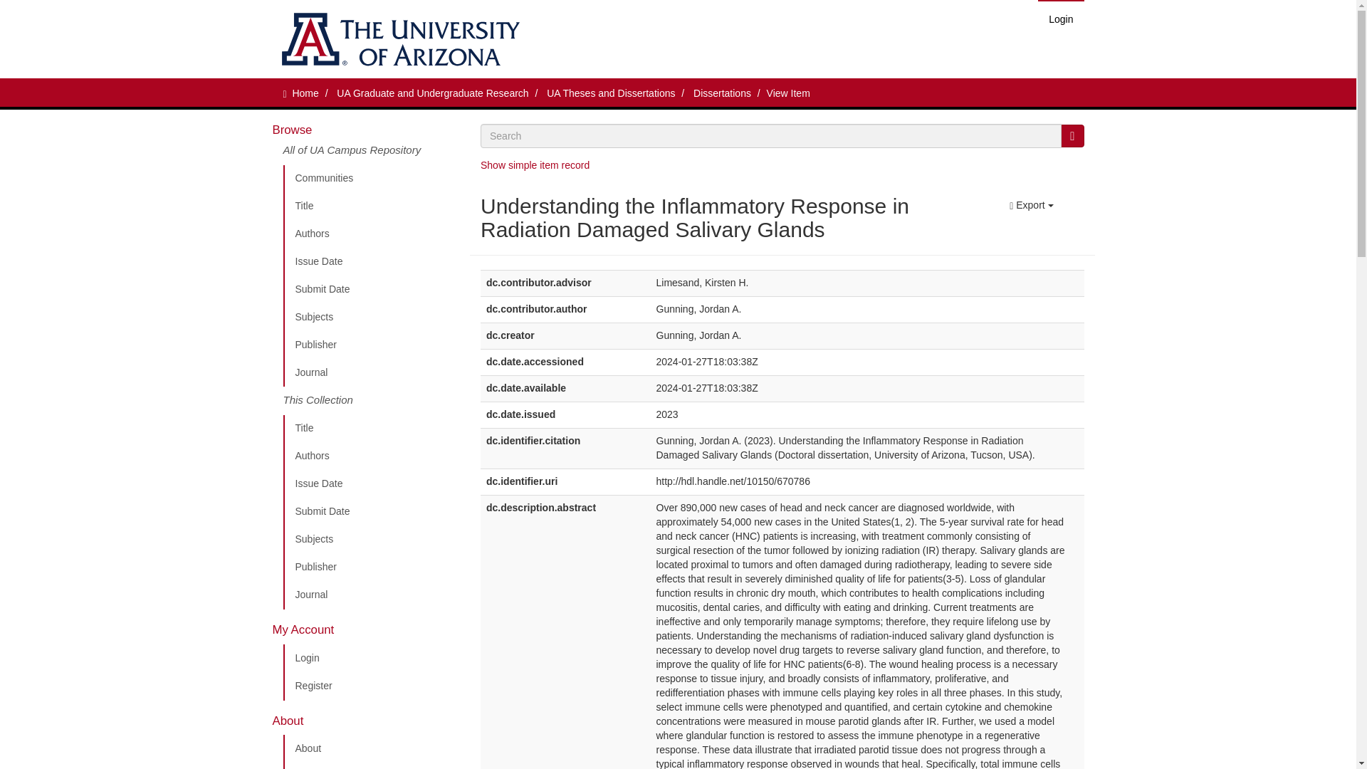 The image size is (1367, 769). I want to click on Journal, so click(371, 373).